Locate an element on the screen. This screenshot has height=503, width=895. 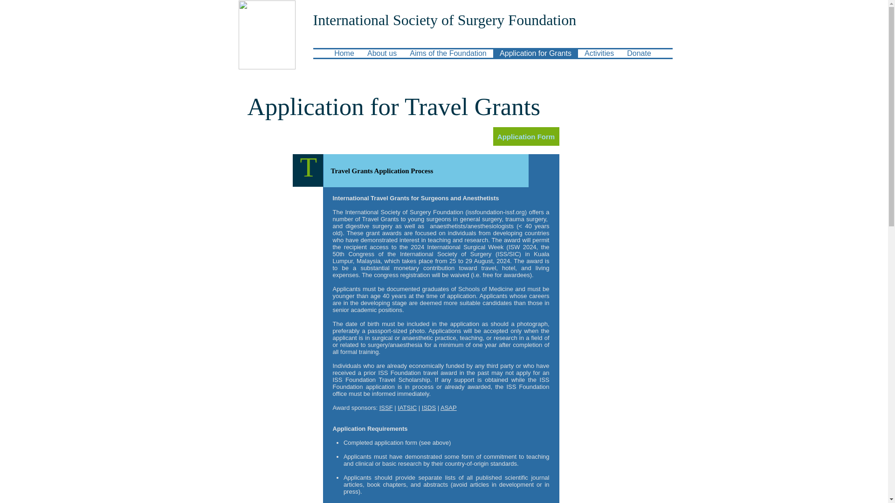
IATSIC is located at coordinates (407, 408).